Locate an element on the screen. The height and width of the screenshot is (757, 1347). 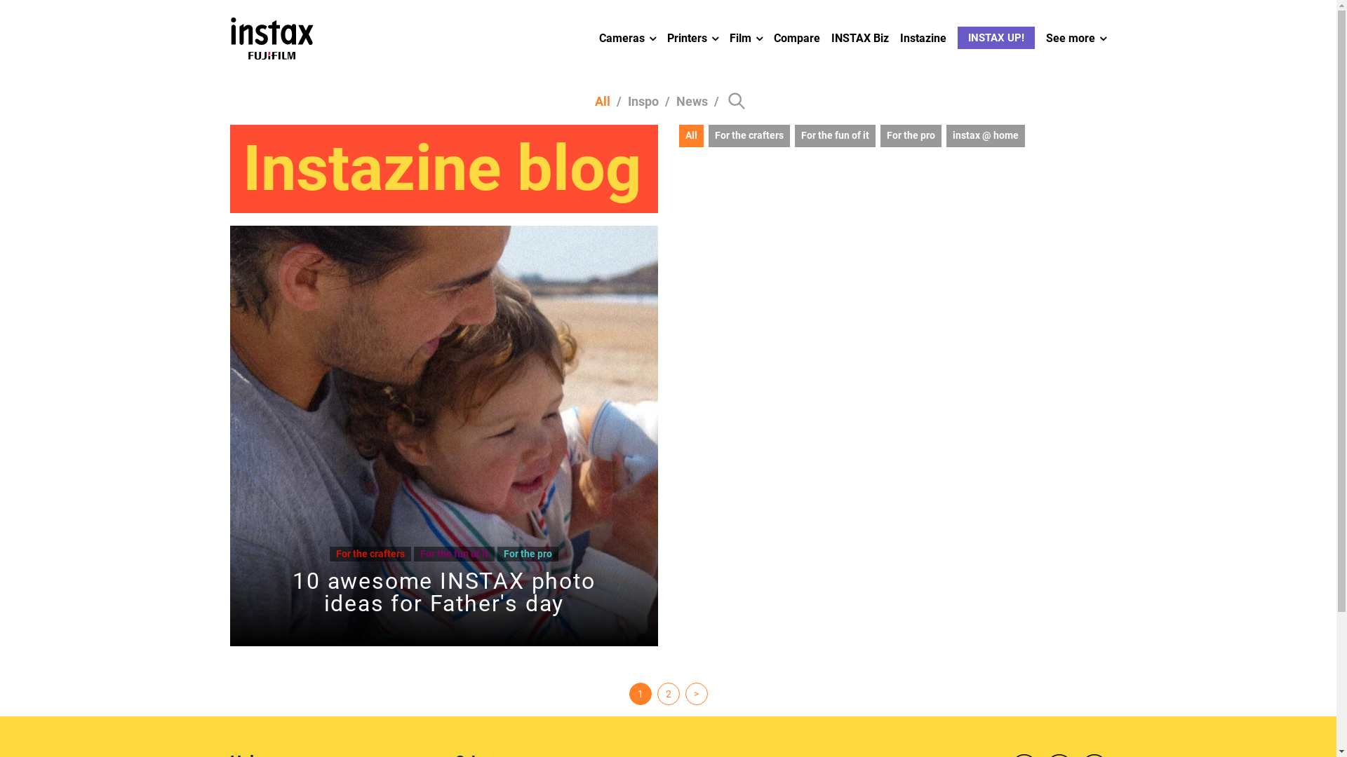
Film is located at coordinates (746, 39).